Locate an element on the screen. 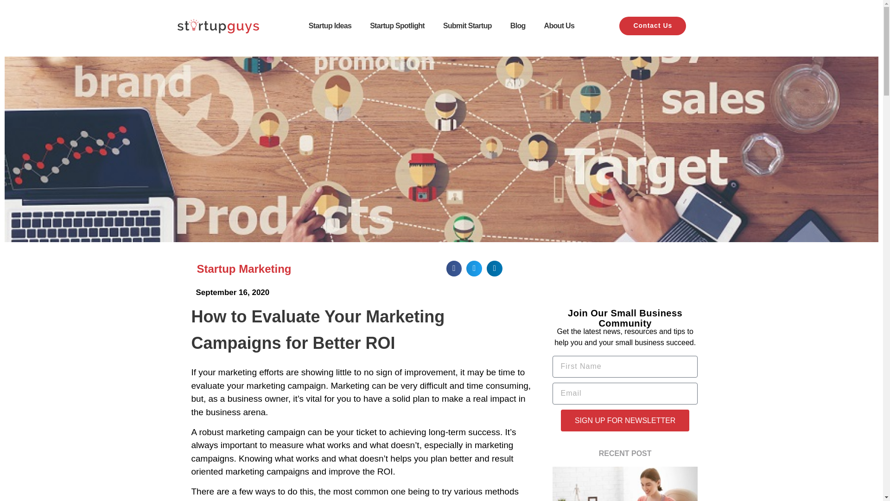 The width and height of the screenshot is (890, 501). Contact Us is located at coordinates (653, 26).